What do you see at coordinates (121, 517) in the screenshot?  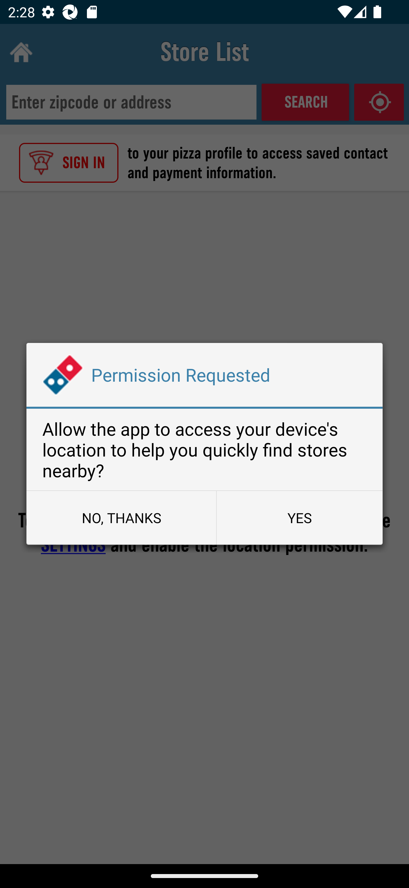 I see `NO, THANKS` at bounding box center [121, 517].